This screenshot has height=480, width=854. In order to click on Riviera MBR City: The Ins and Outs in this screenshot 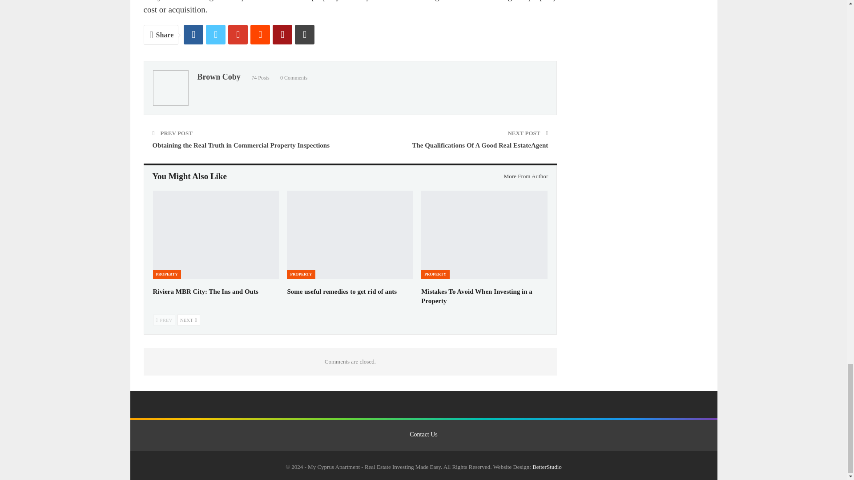, I will do `click(216, 235)`.